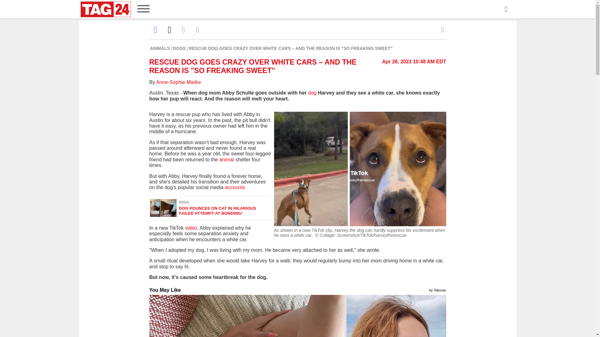 The image size is (600, 337). What do you see at coordinates (169, 30) in the screenshot?
I see `Share on Twitter` at bounding box center [169, 30].